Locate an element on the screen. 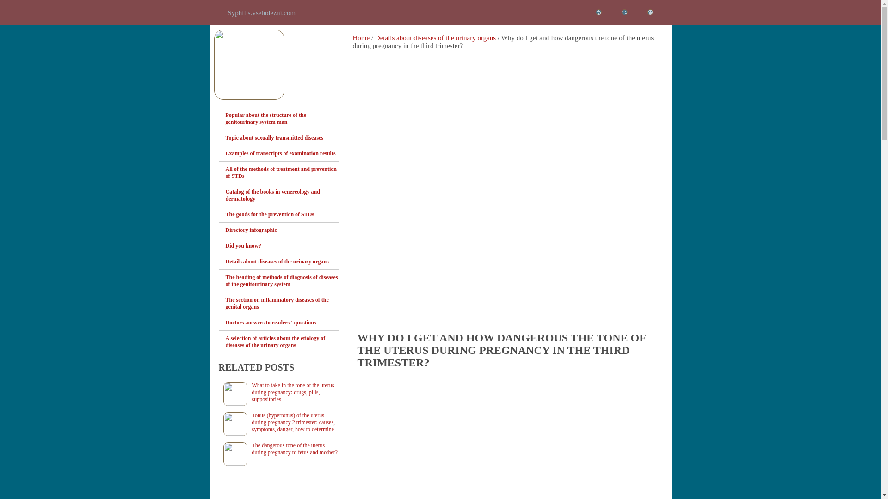  Directory infographic is located at coordinates (282, 230).